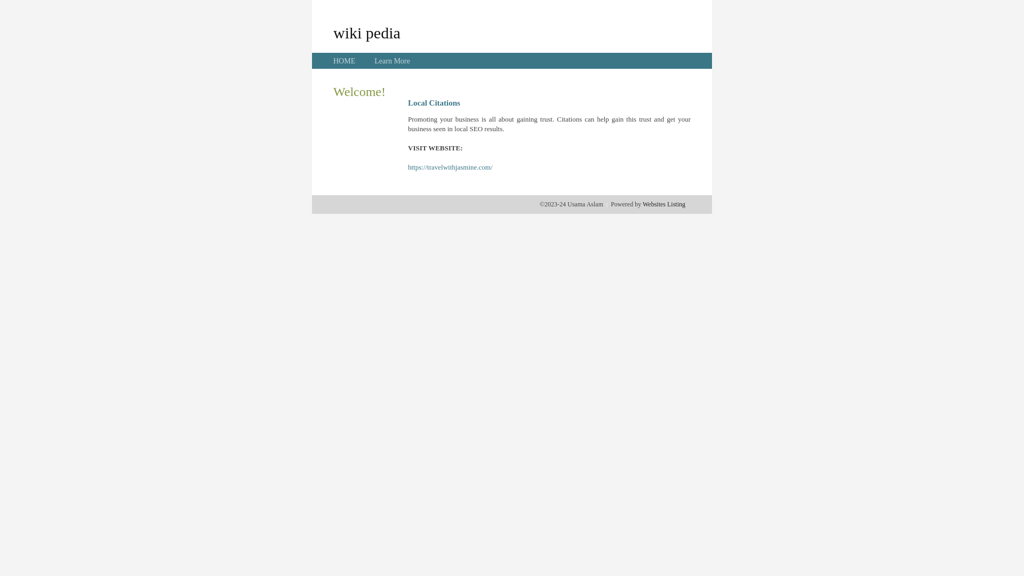  What do you see at coordinates (345, 61) in the screenshot?
I see `HOME` at bounding box center [345, 61].